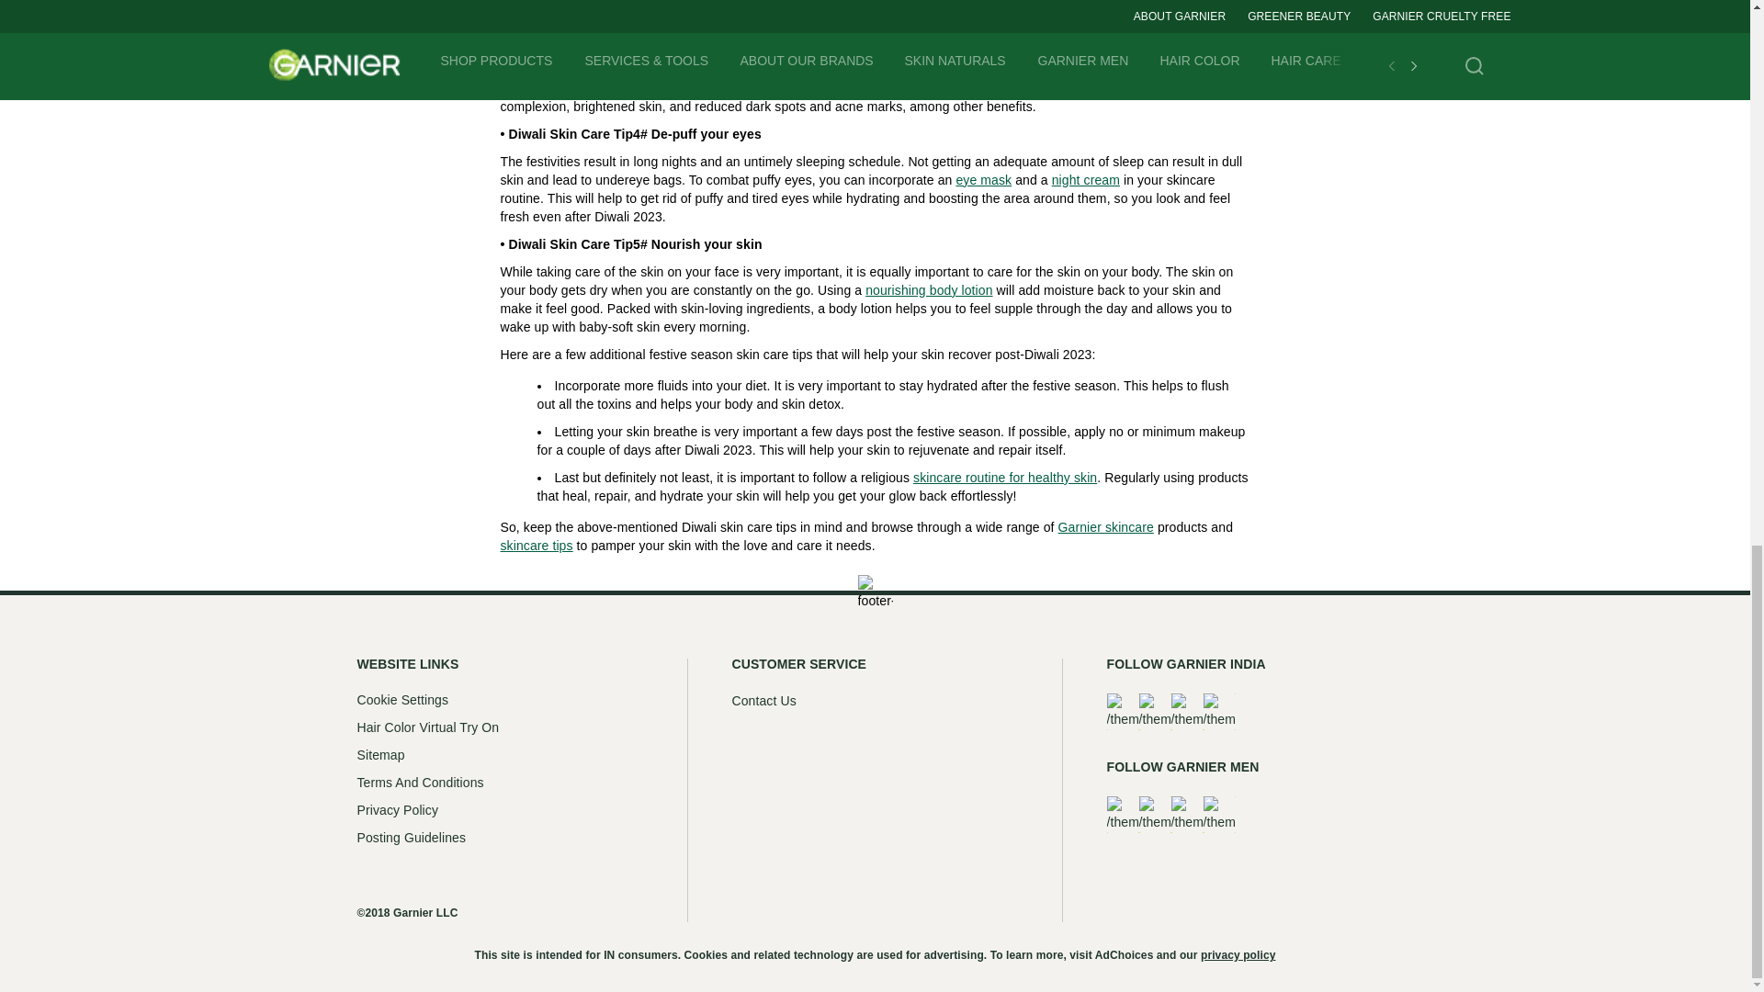 The width and height of the screenshot is (1764, 992). I want to click on Follow us on Twitter, so click(1219, 711).